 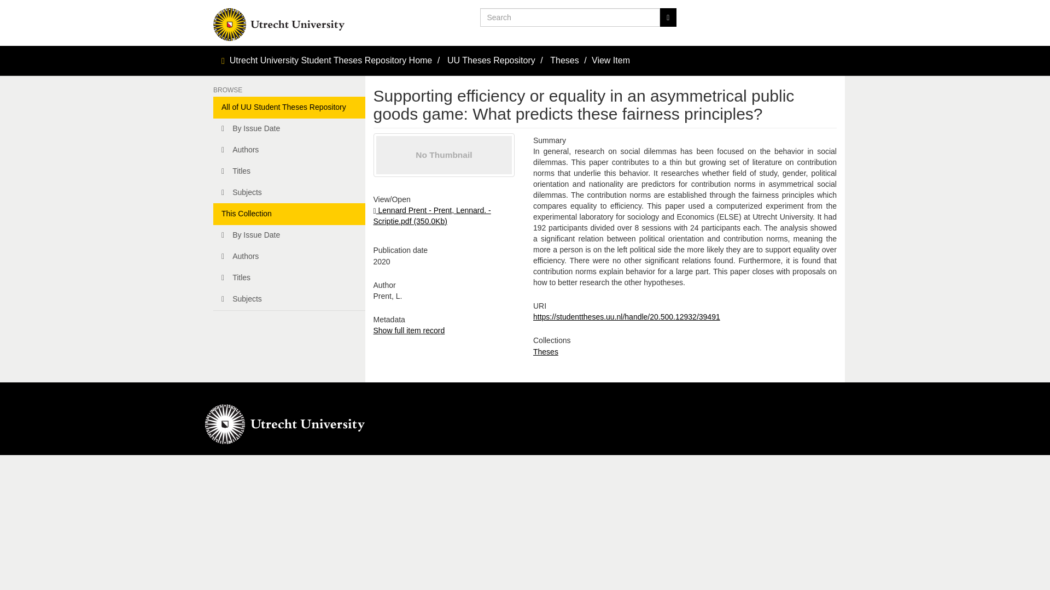 I want to click on Theses, so click(x=546, y=352).